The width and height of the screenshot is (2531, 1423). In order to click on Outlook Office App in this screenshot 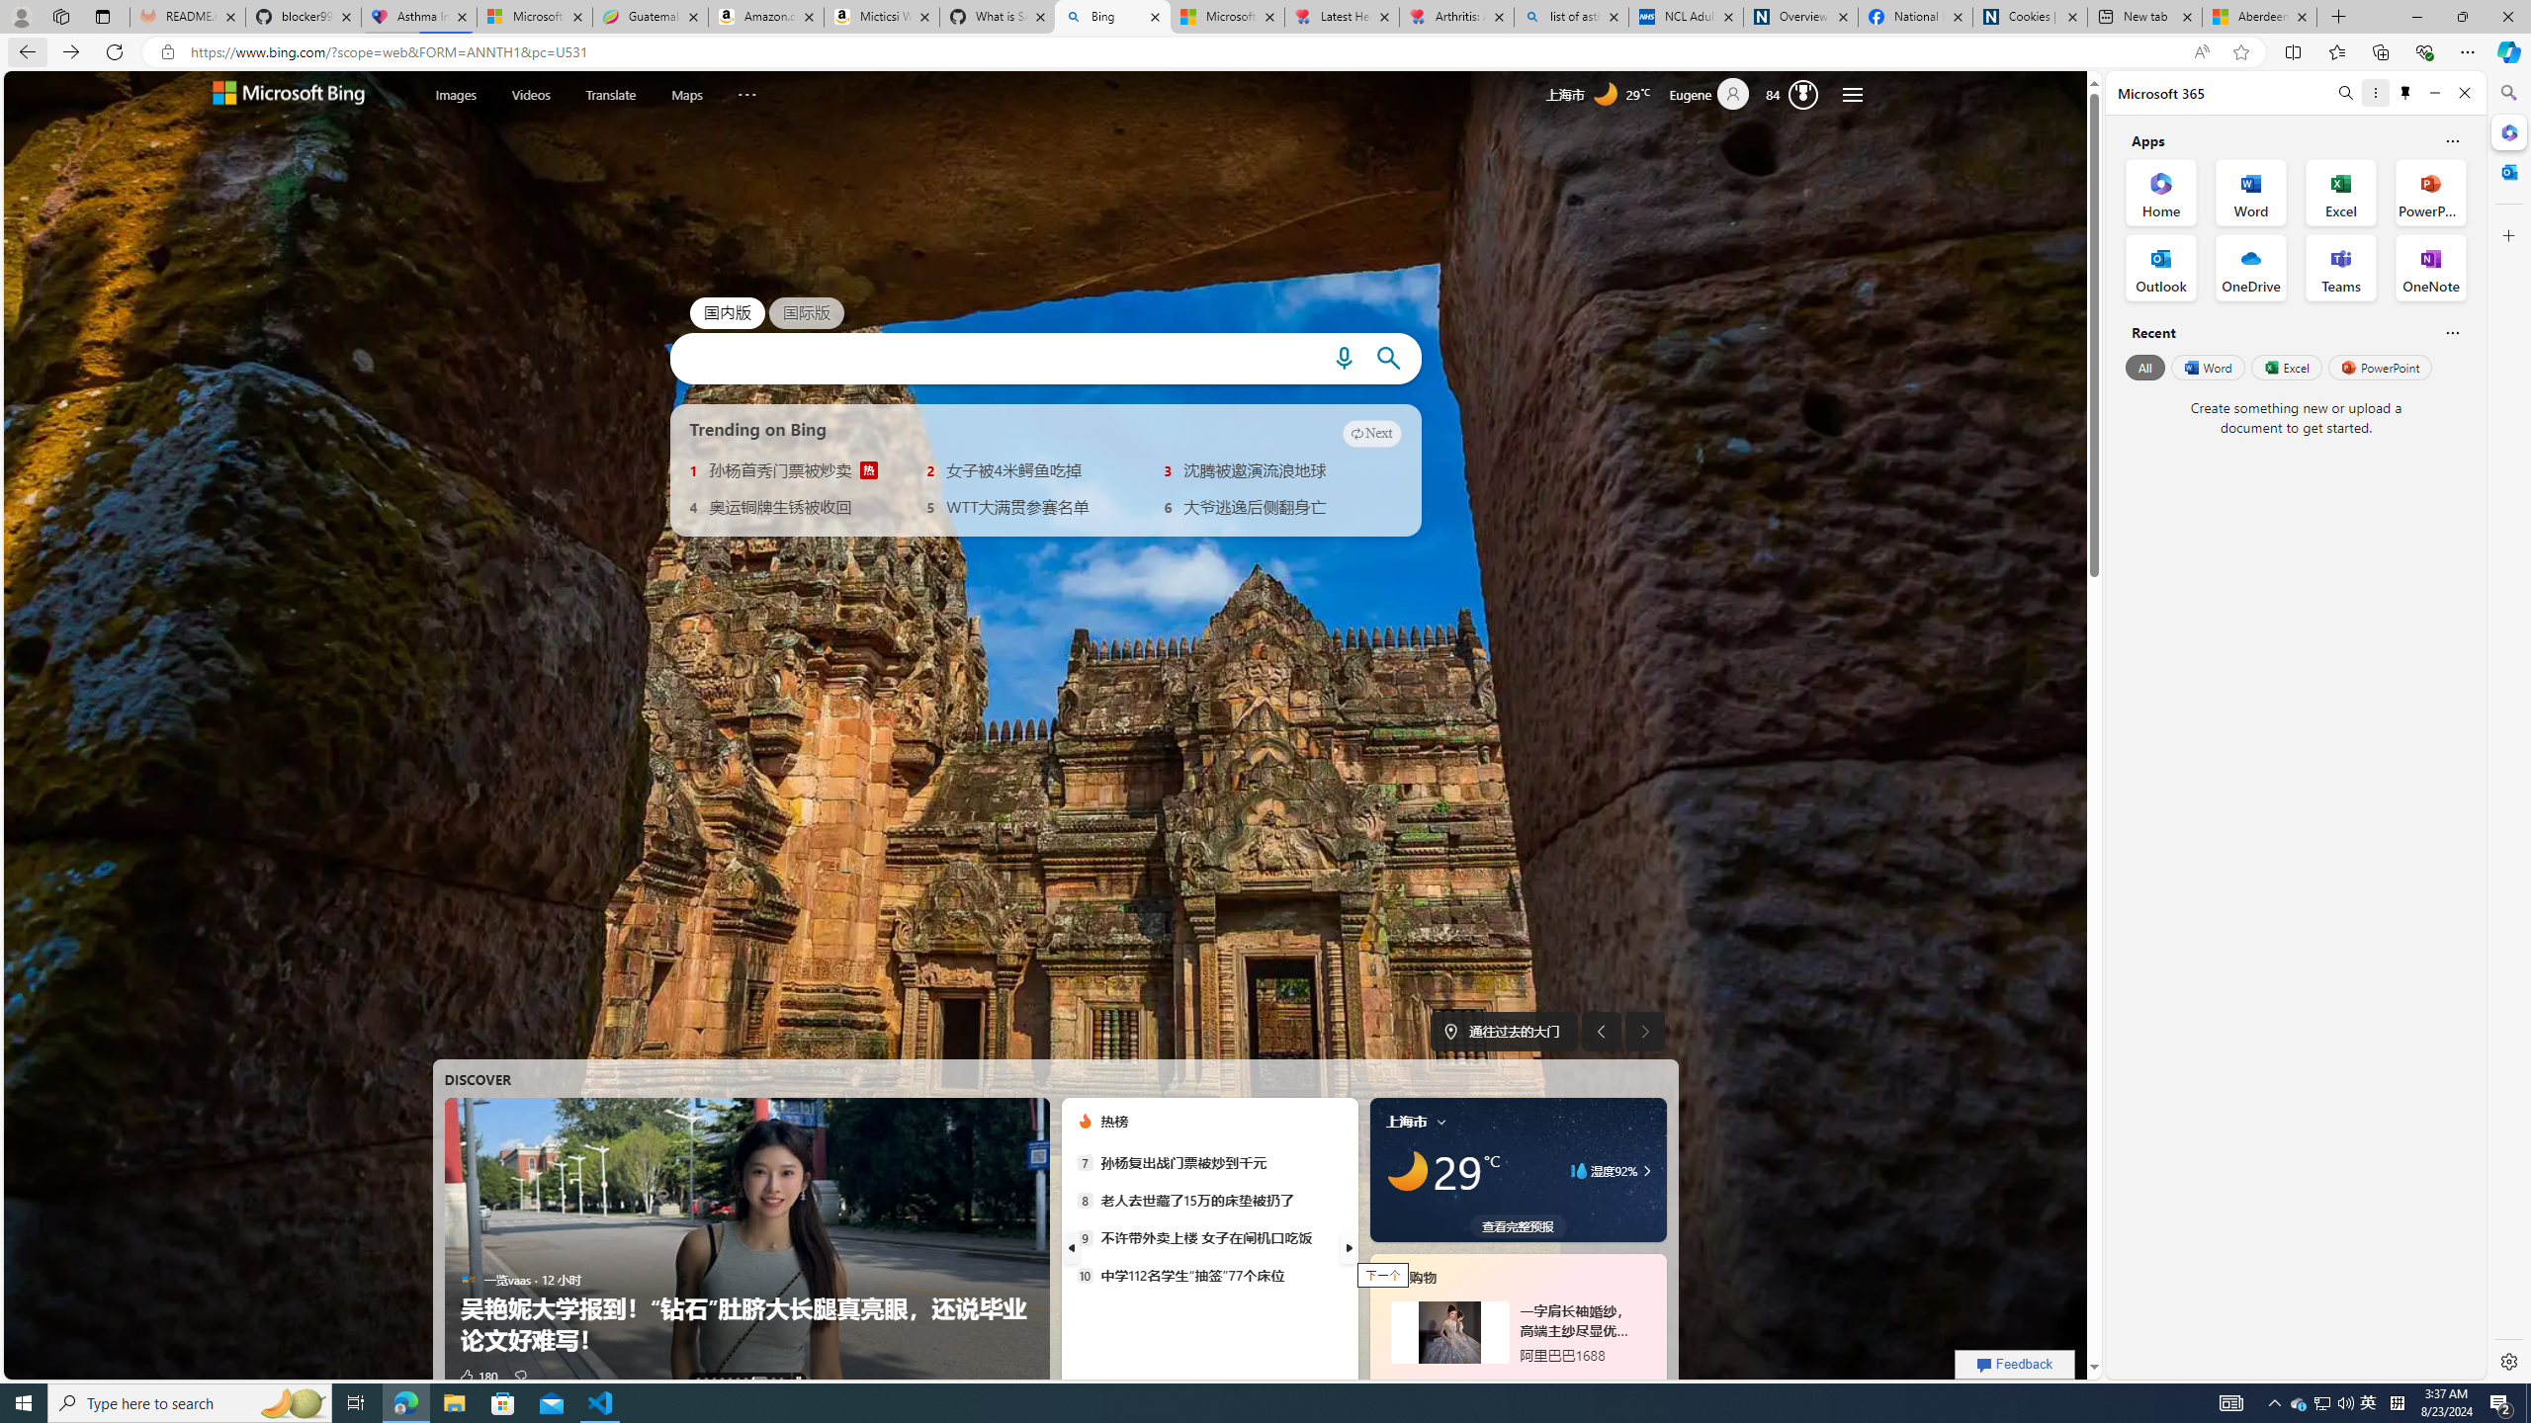, I will do `click(2161, 268)`.